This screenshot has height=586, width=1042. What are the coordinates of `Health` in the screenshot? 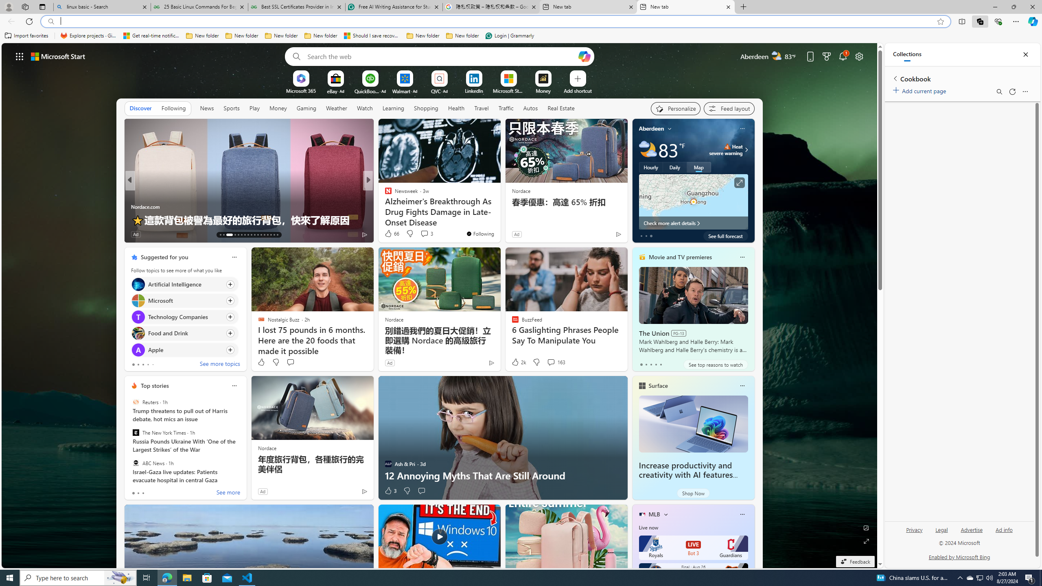 It's located at (456, 108).